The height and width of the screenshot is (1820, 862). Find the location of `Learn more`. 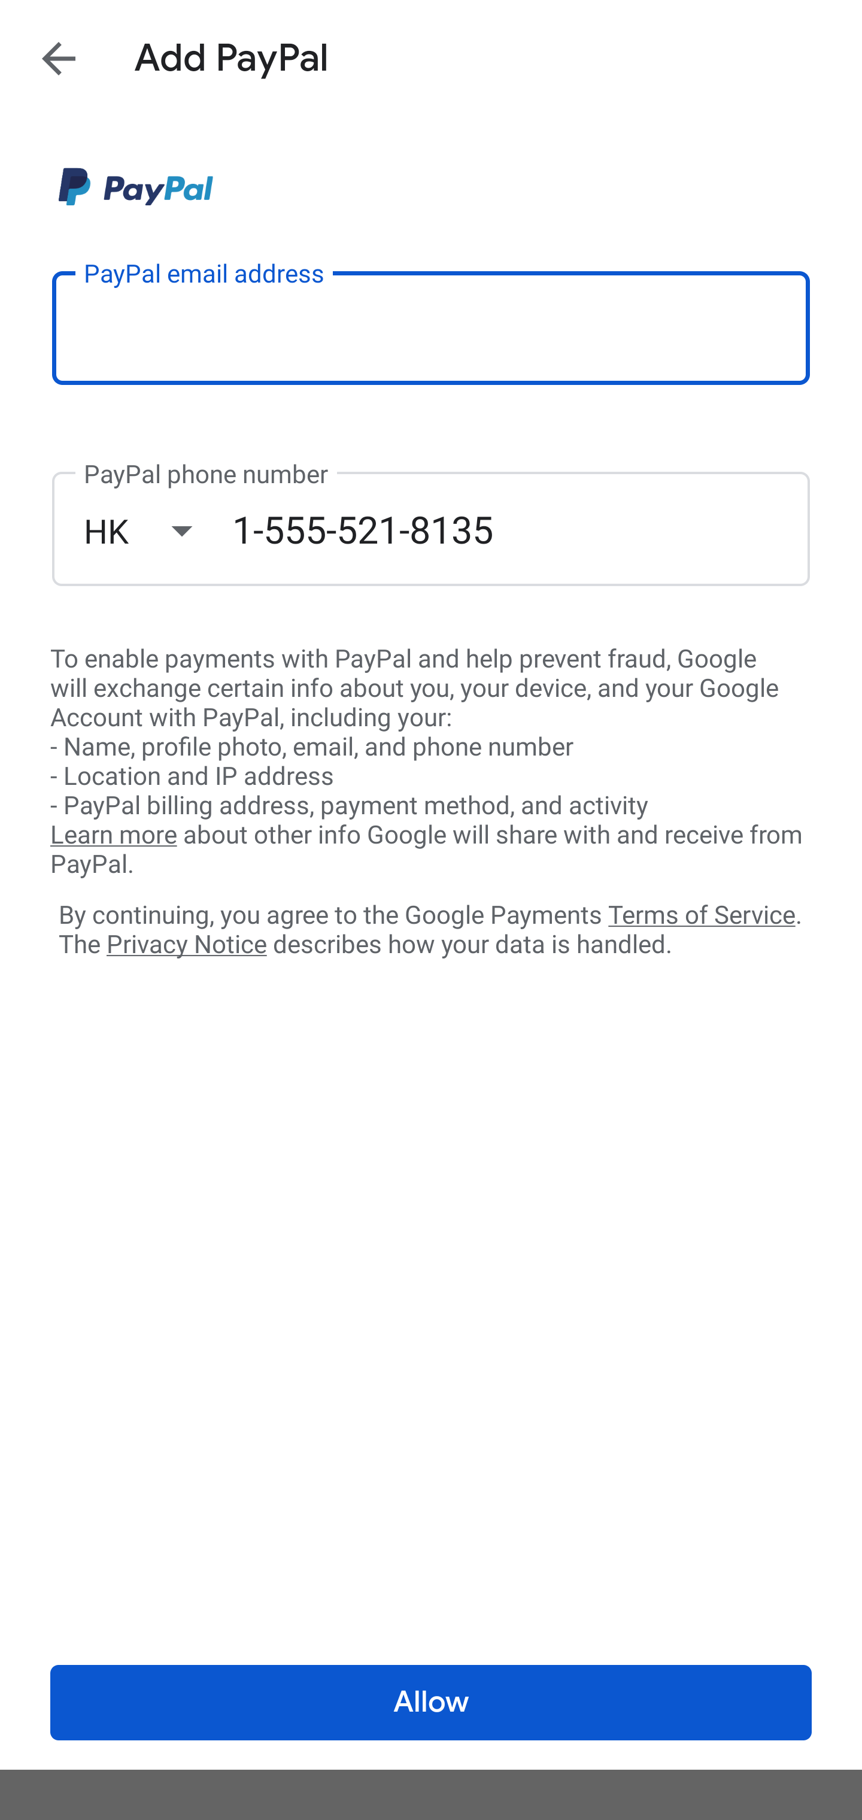

Learn more is located at coordinates (113, 835).